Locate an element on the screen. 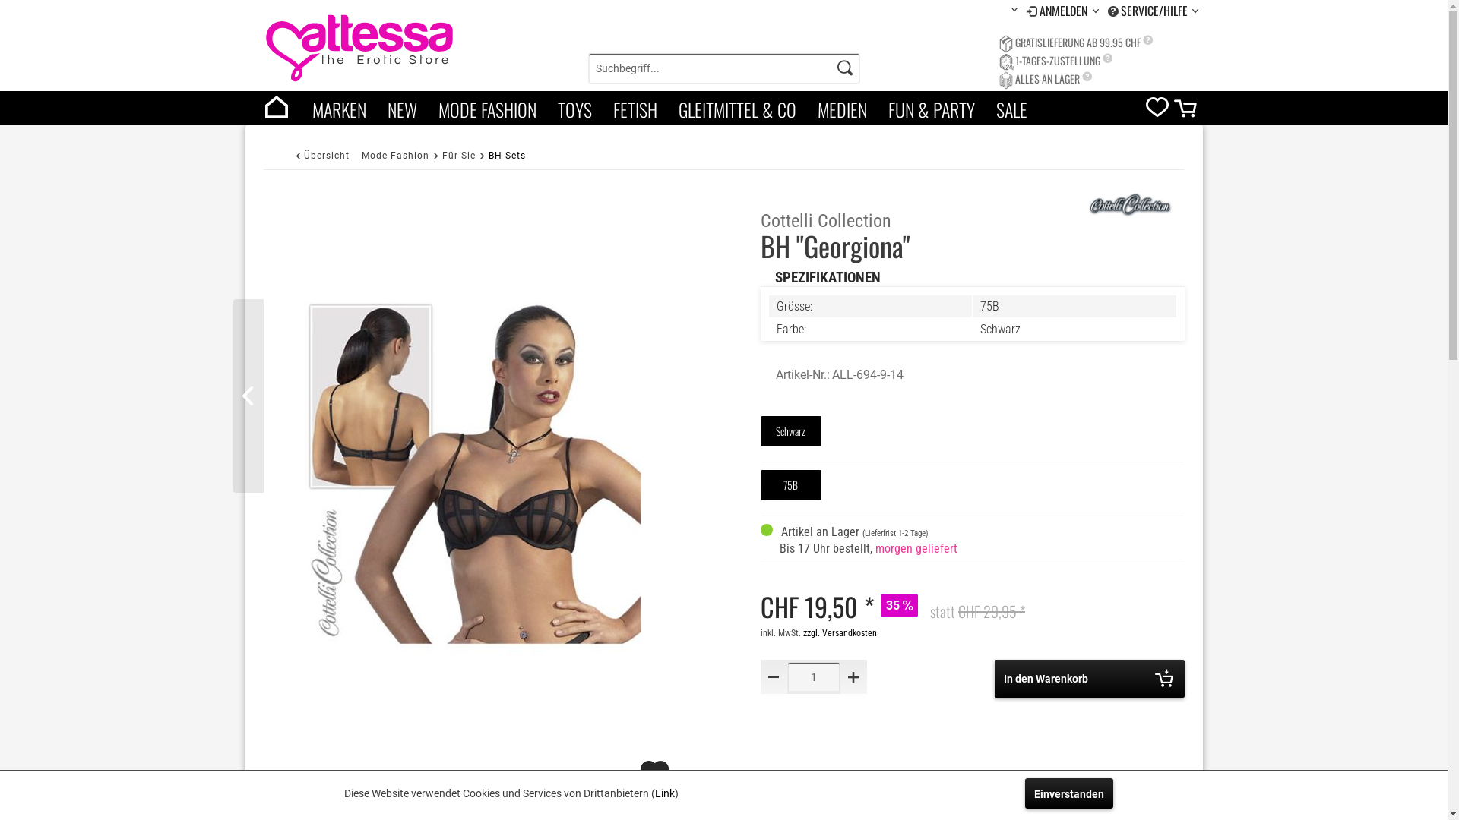  FUN & PARTY is located at coordinates (931, 108).